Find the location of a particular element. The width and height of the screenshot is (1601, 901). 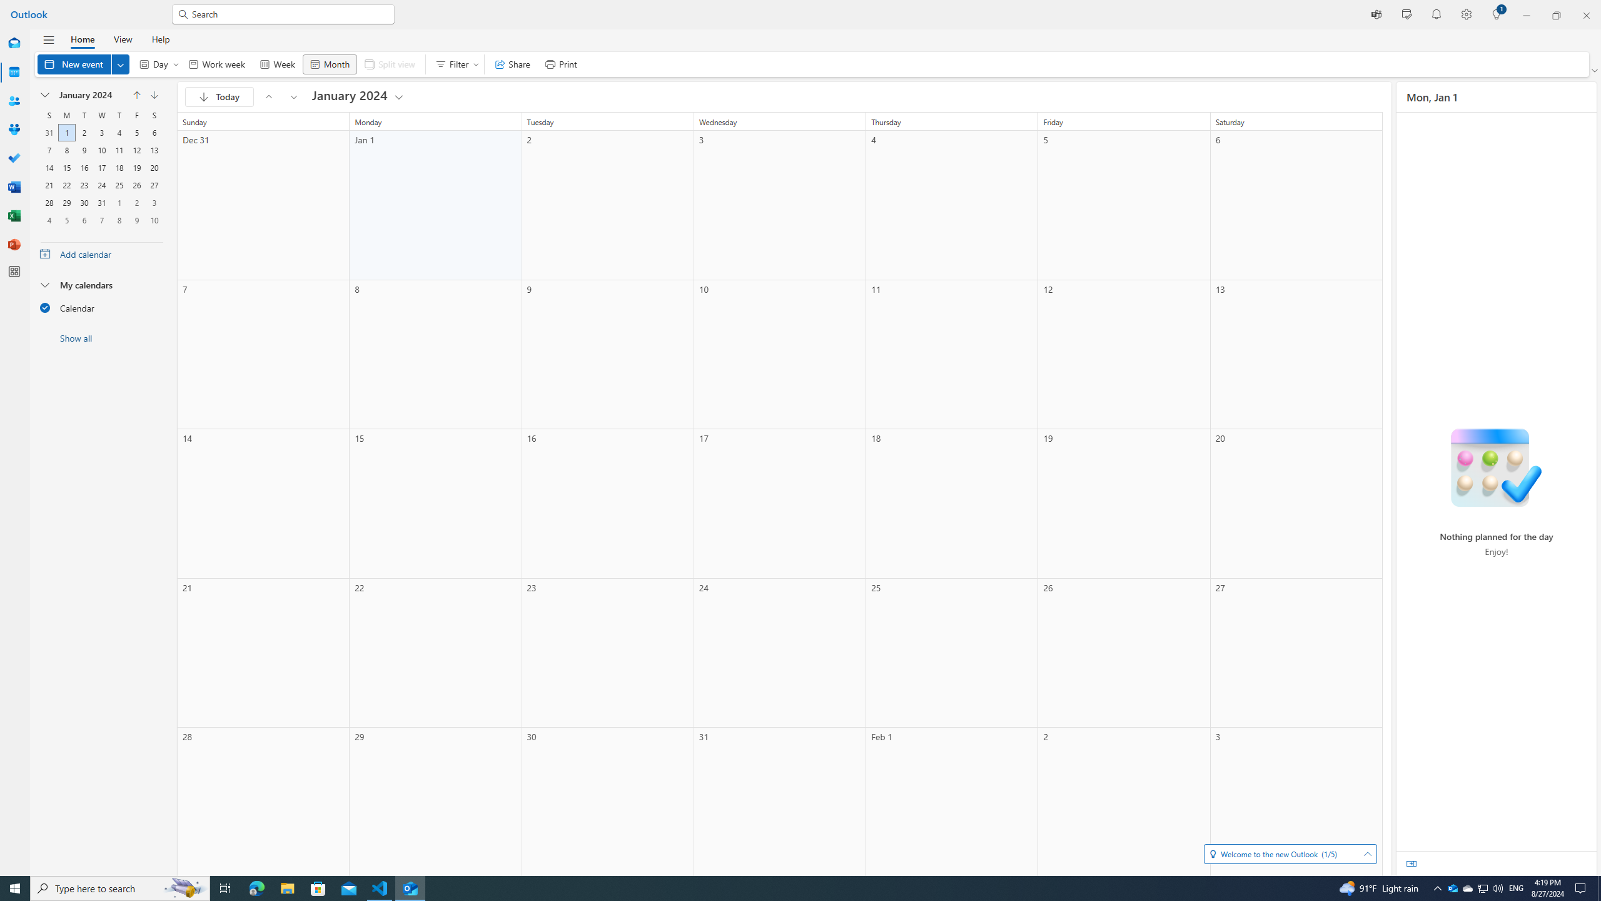

25, January, 2024 is located at coordinates (119, 185).